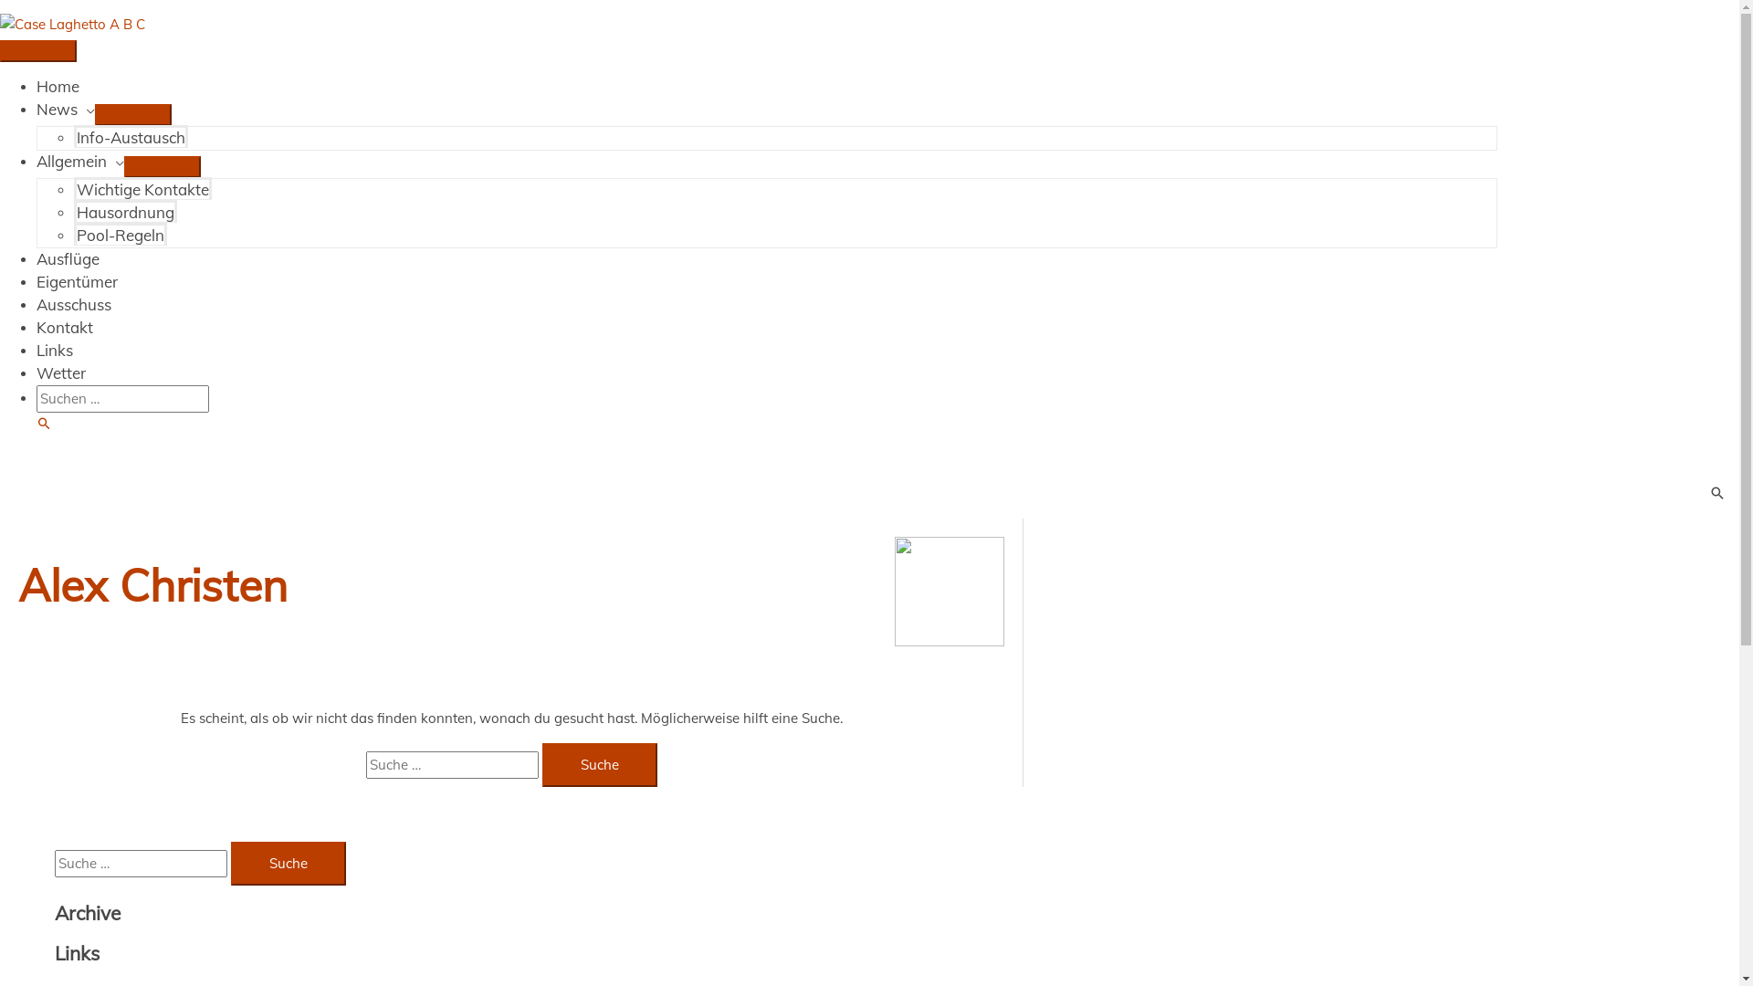 The width and height of the screenshot is (1753, 986). Describe the element at coordinates (66, 110) in the screenshot. I see `News` at that location.